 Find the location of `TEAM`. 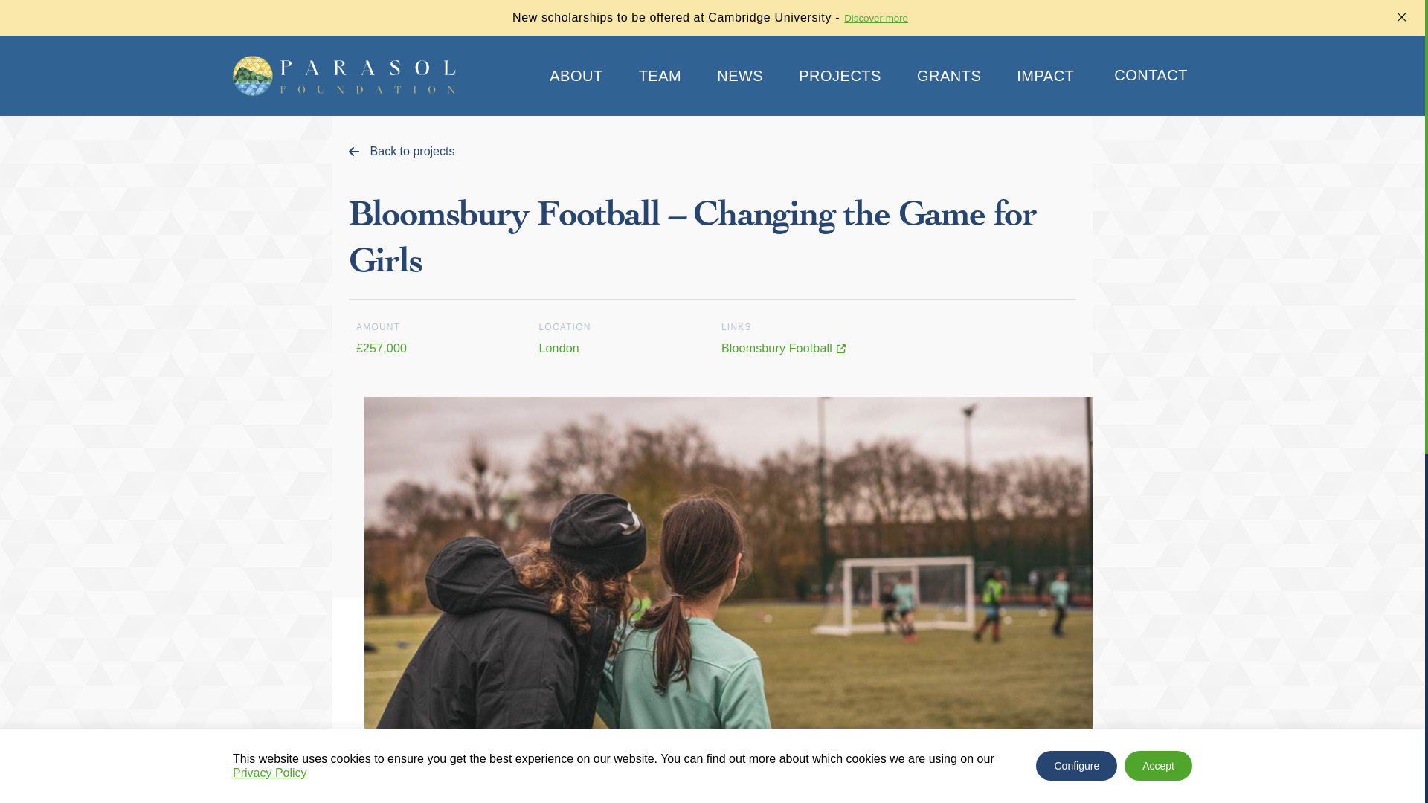

TEAM is located at coordinates (660, 76).